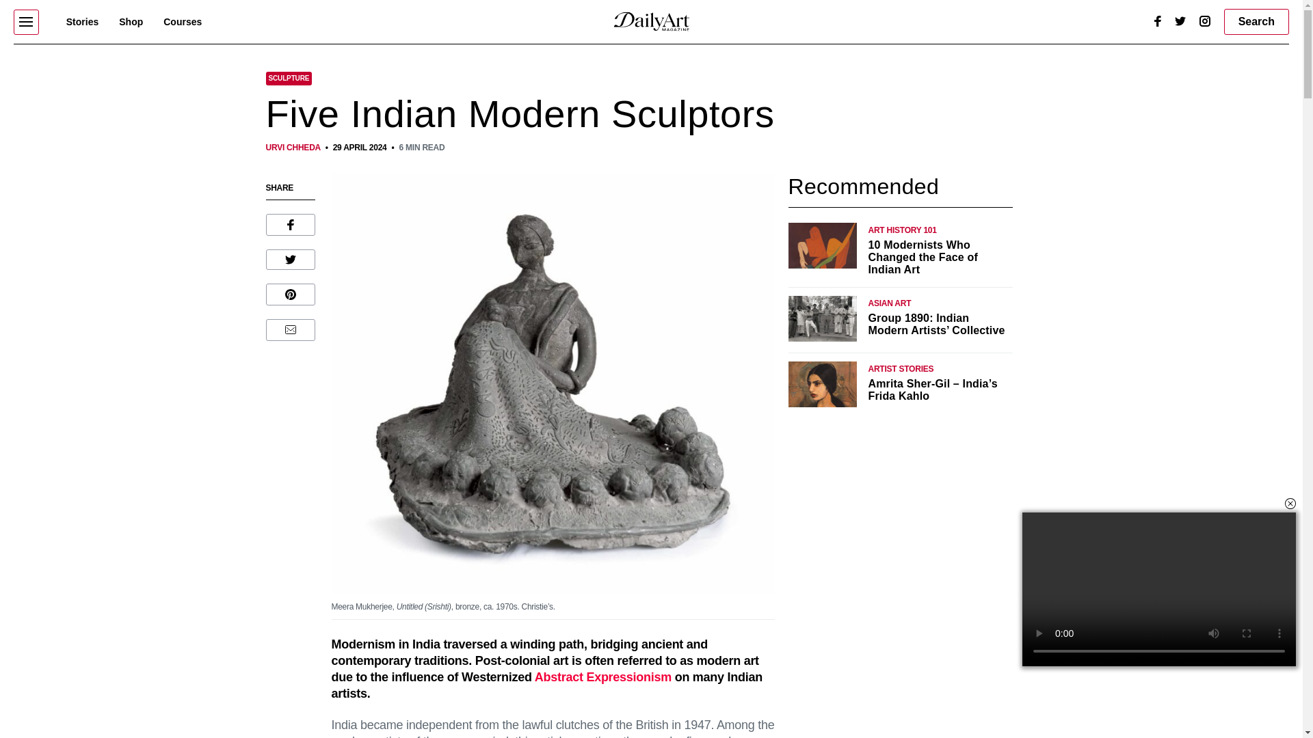 Image resolution: width=1313 pixels, height=738 pixels. I want to click on Search, so click(1256, 21).